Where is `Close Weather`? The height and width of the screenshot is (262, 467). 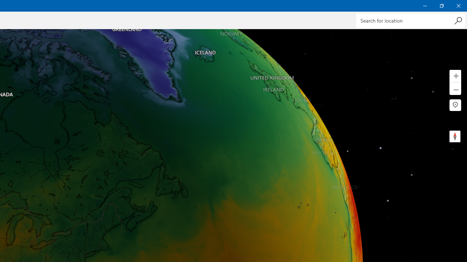
Close Weather is located at coordinates (458, 6).